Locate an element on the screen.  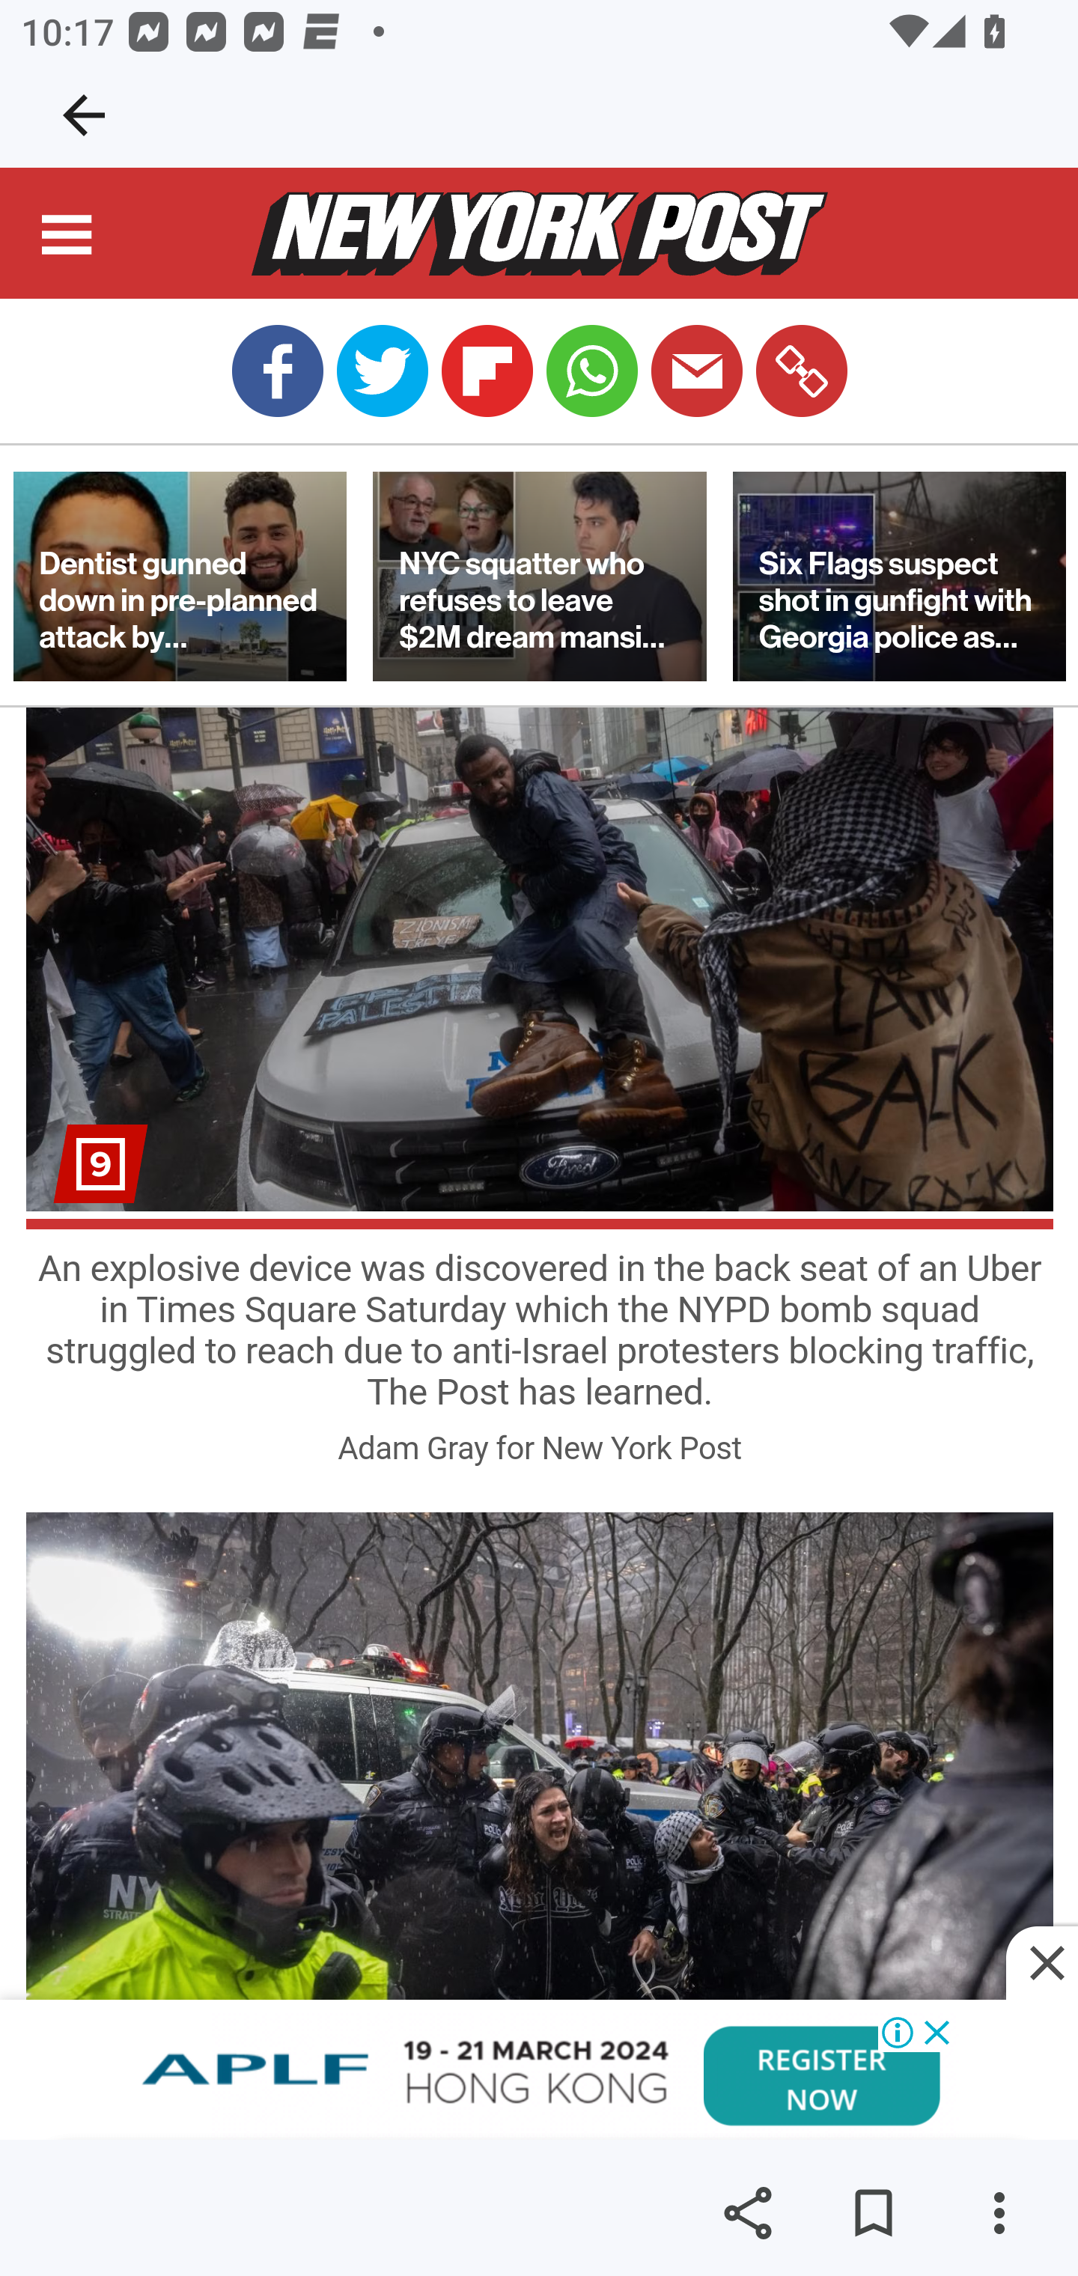
More options is located at coordinates (999, 2213).